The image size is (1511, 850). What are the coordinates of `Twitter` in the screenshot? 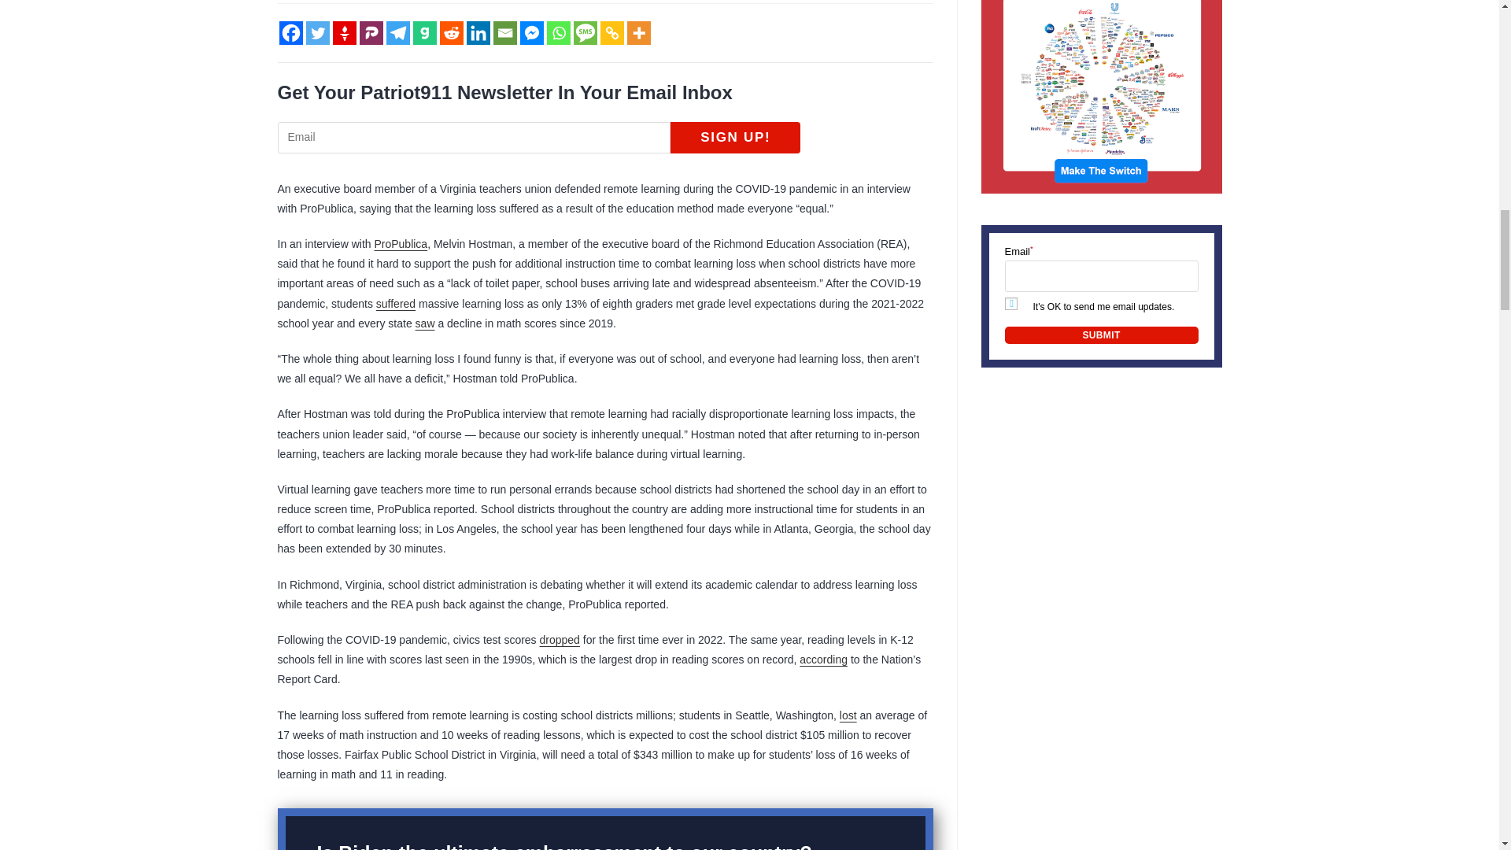 It's located at (316, 33).